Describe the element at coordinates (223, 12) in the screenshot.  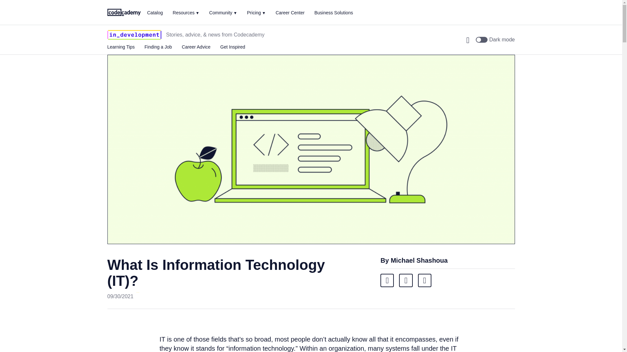
I see `Community` at that location.